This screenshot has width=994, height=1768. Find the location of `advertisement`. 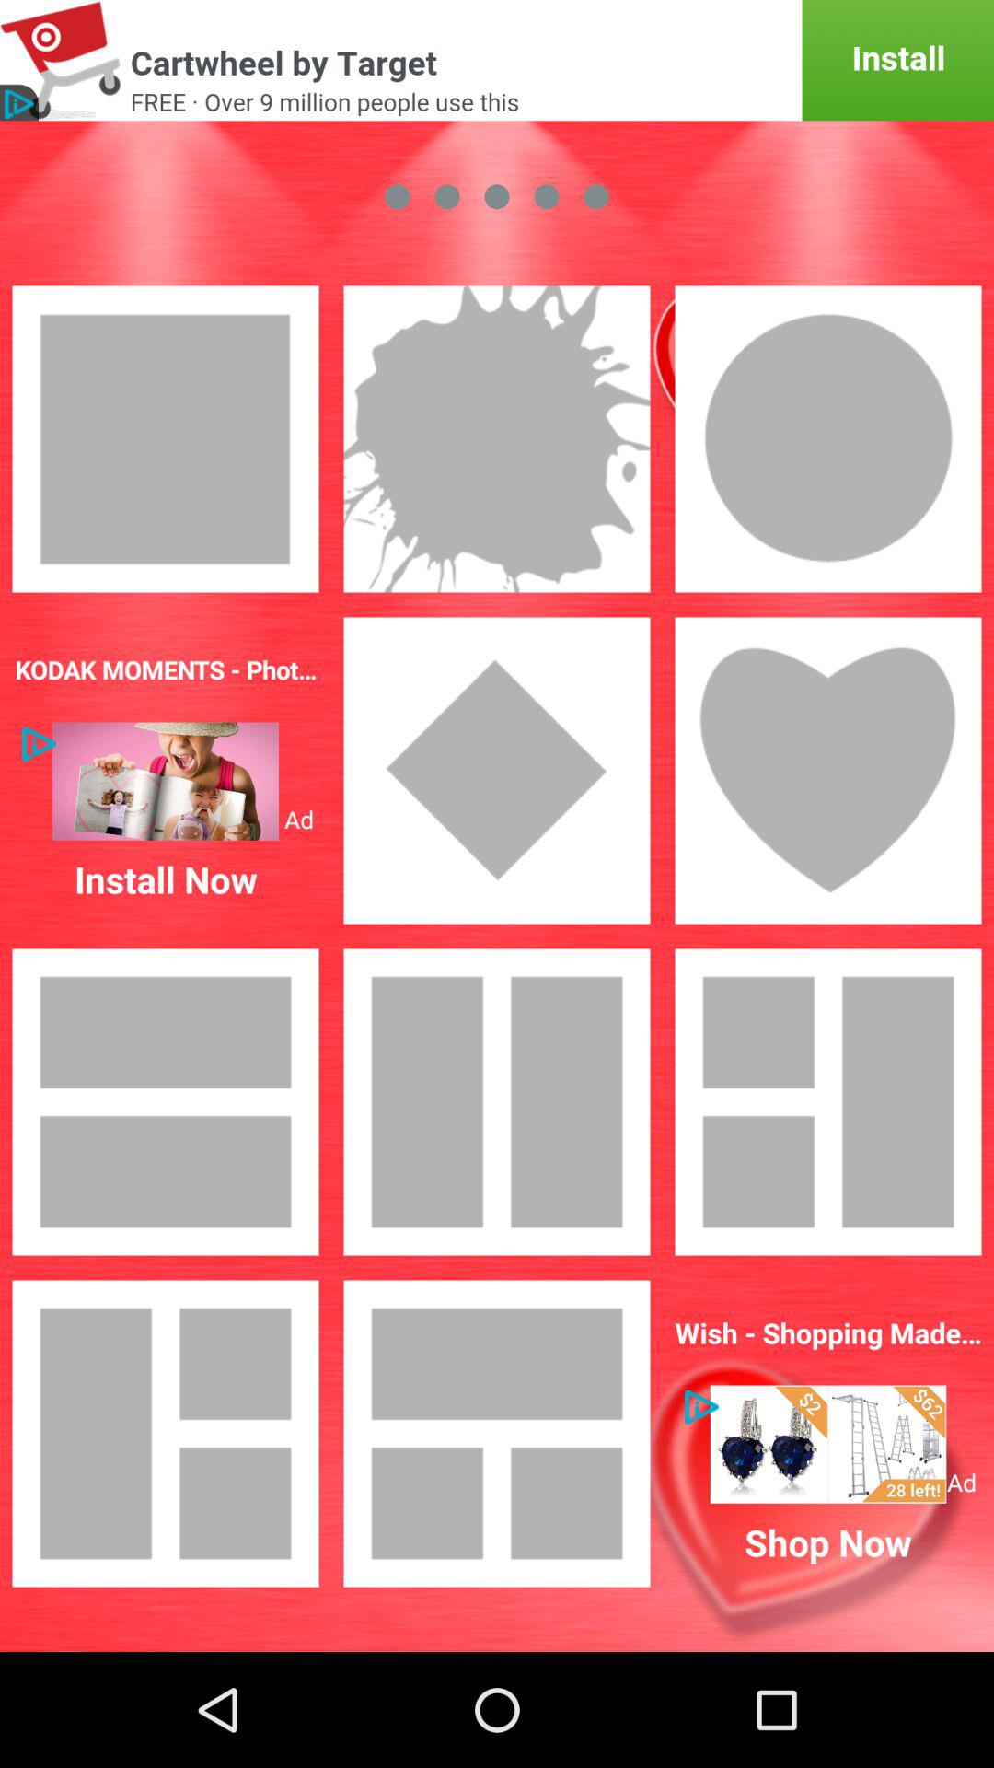

advertisement is located at coordinates (497, 61).